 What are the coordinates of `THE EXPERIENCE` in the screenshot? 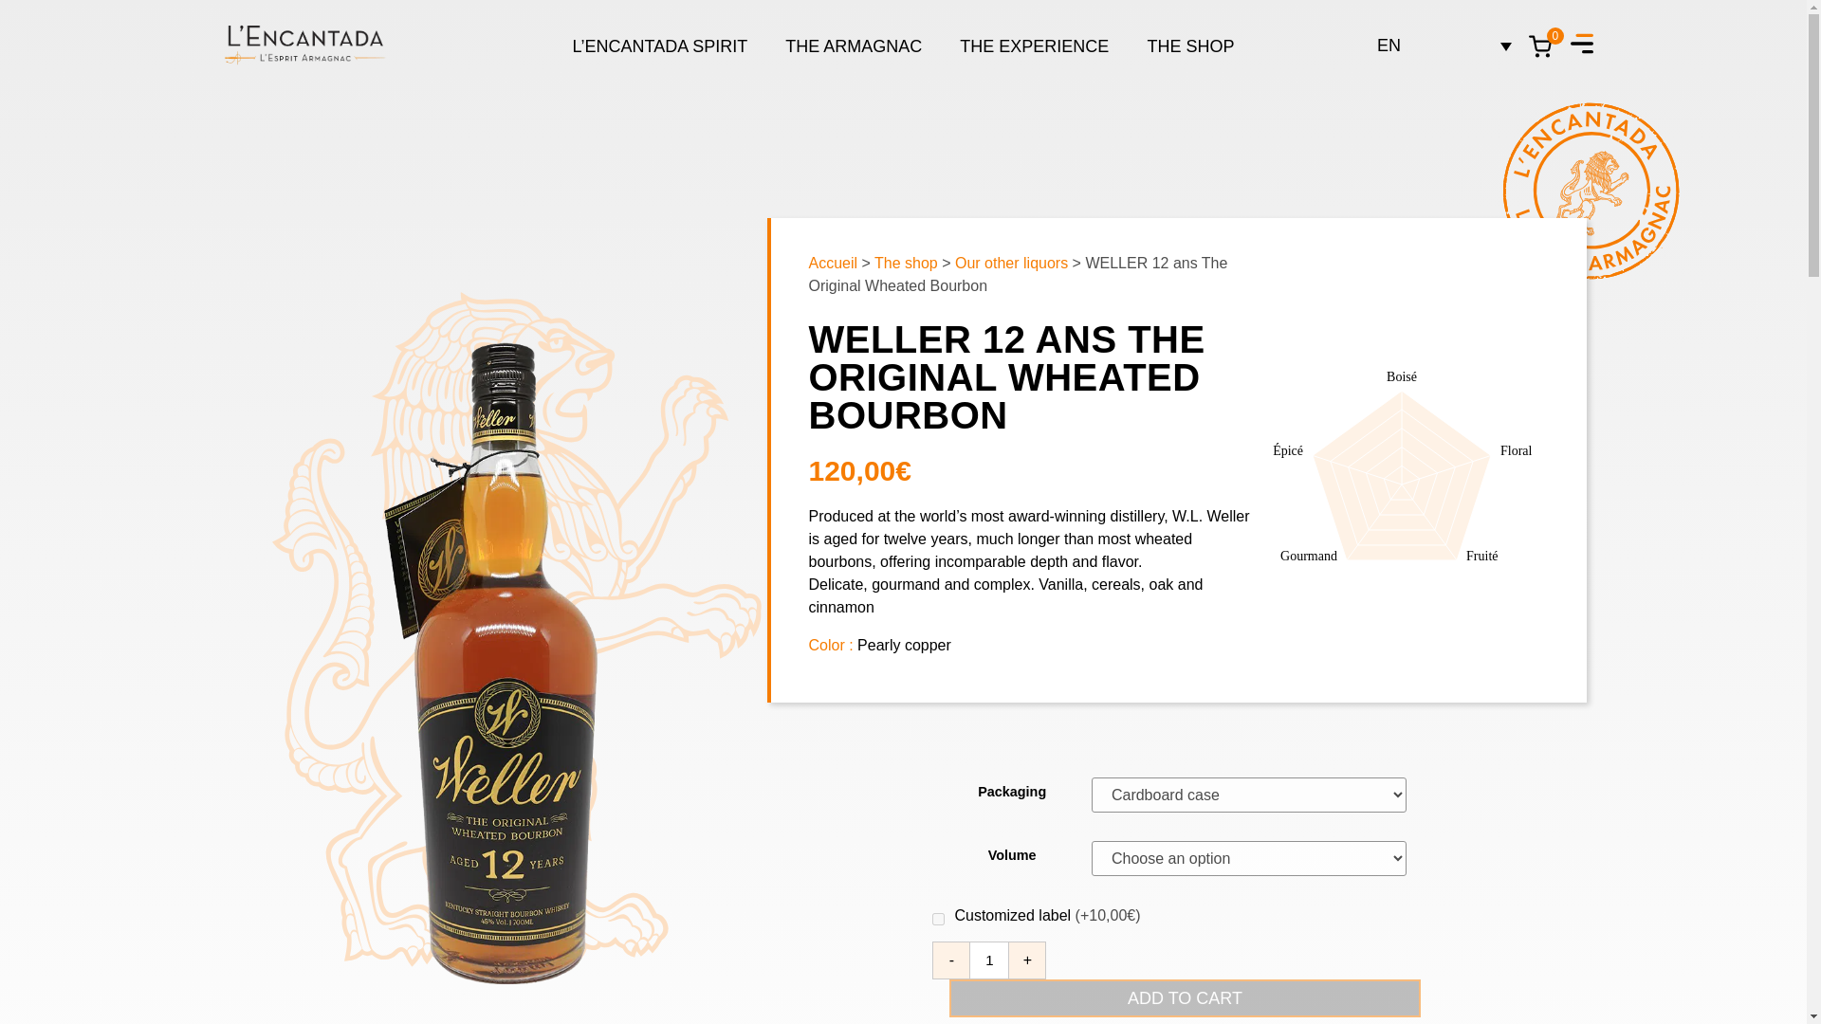 It's located at (1034, 46).